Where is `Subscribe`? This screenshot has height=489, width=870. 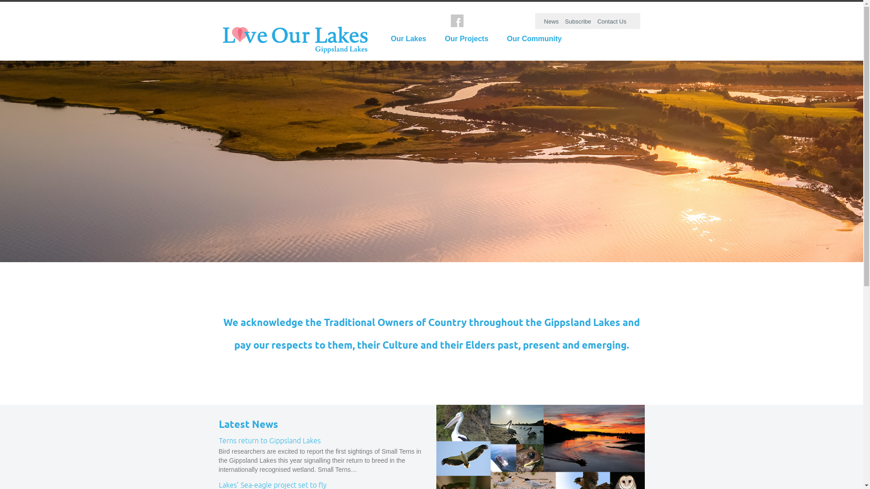 Subscribe is located at coordinates (578, 22).